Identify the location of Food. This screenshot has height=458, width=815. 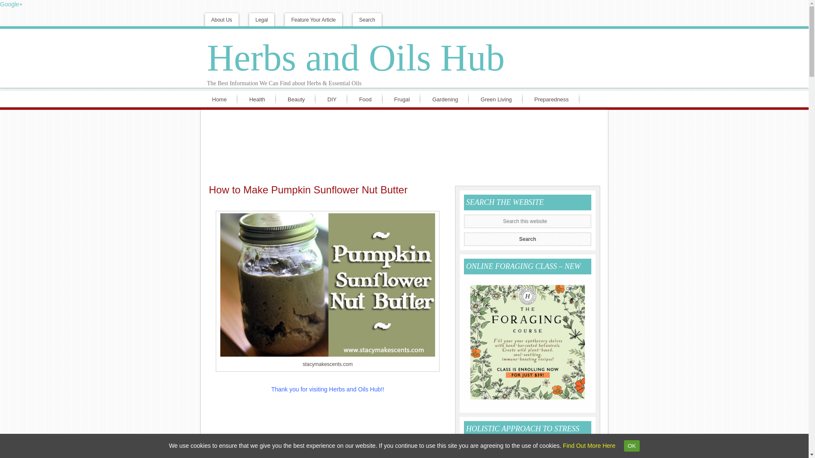
(368, 98).